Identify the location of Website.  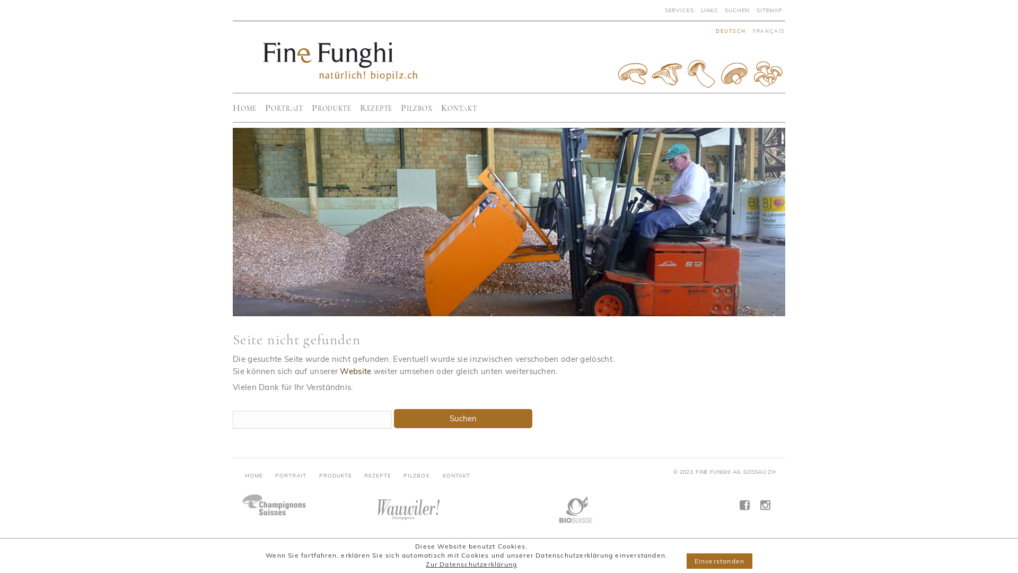
(355, 371).